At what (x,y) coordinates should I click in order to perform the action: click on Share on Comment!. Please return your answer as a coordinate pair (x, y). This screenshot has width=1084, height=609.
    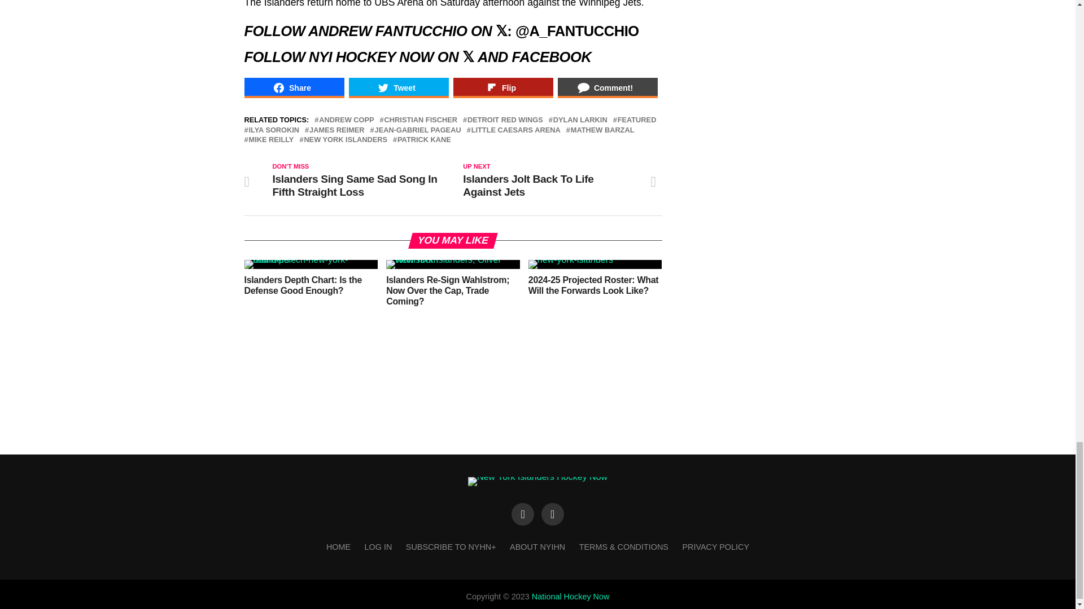
    Looking at the image, I should click on (607, 88).